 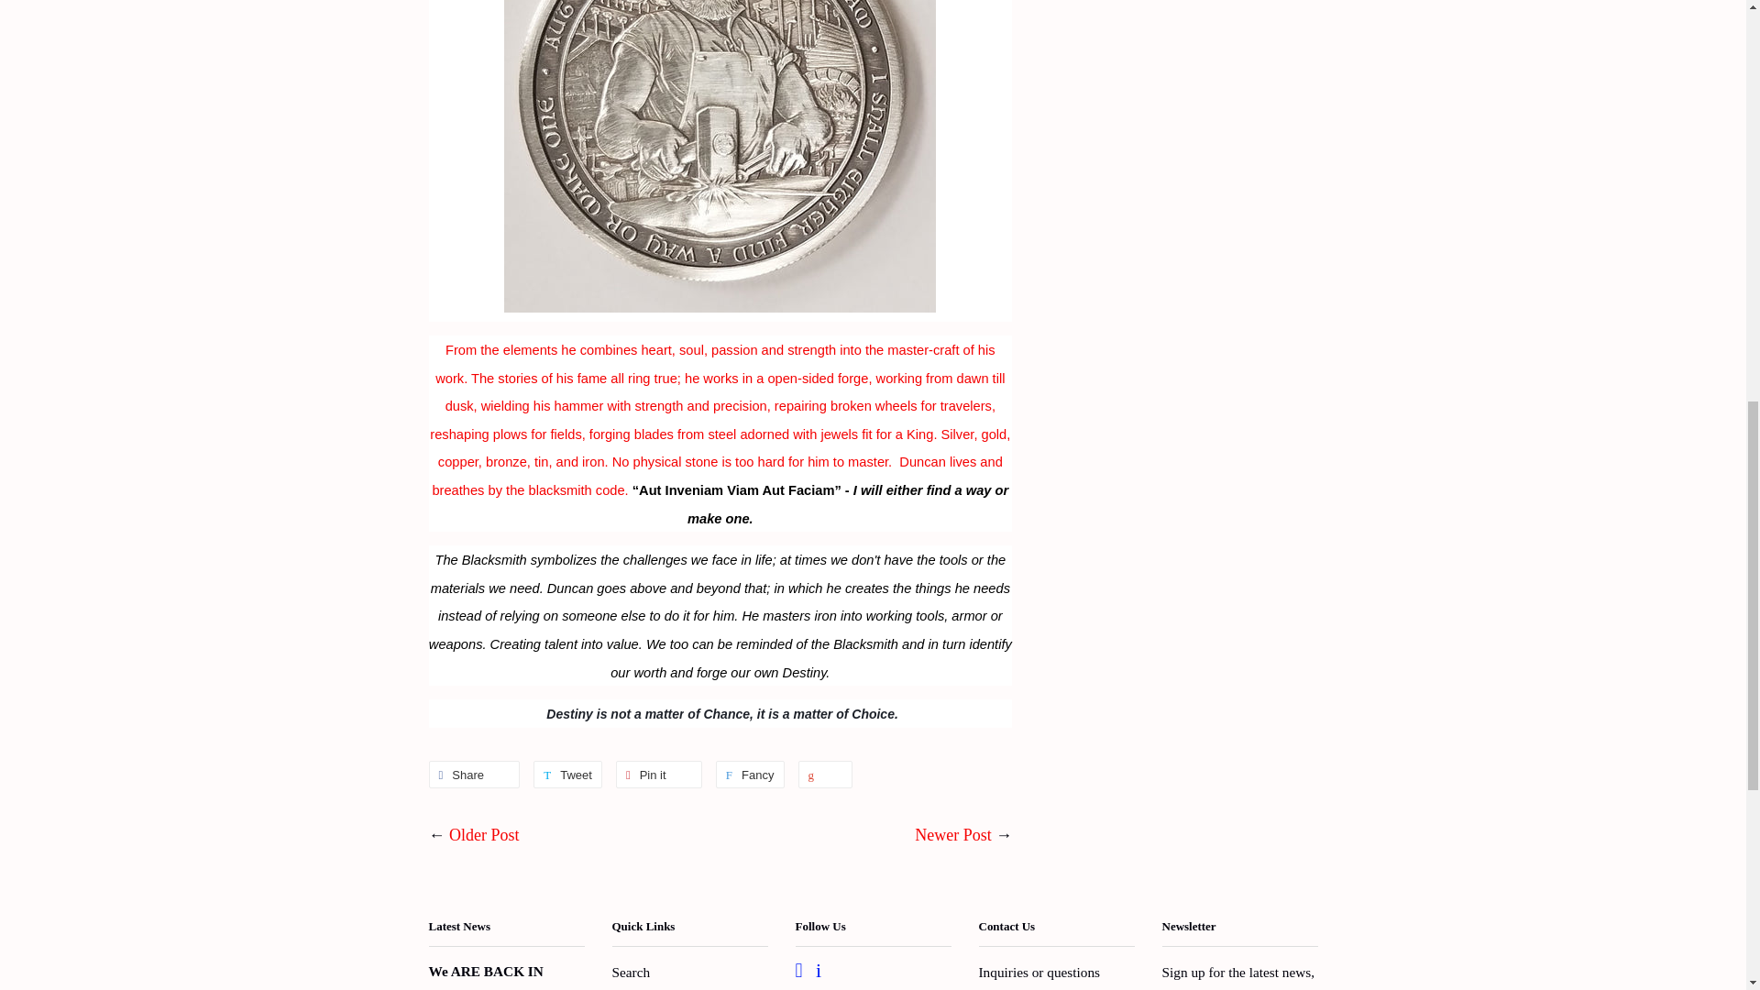 I want to click on Add to Fancy, so click(x=750, y=774).